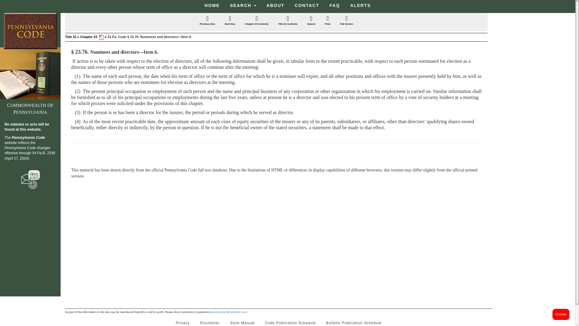 The height and width of the screenshot is (326, 579). I want to click on ABOUT, so click(276, 5).